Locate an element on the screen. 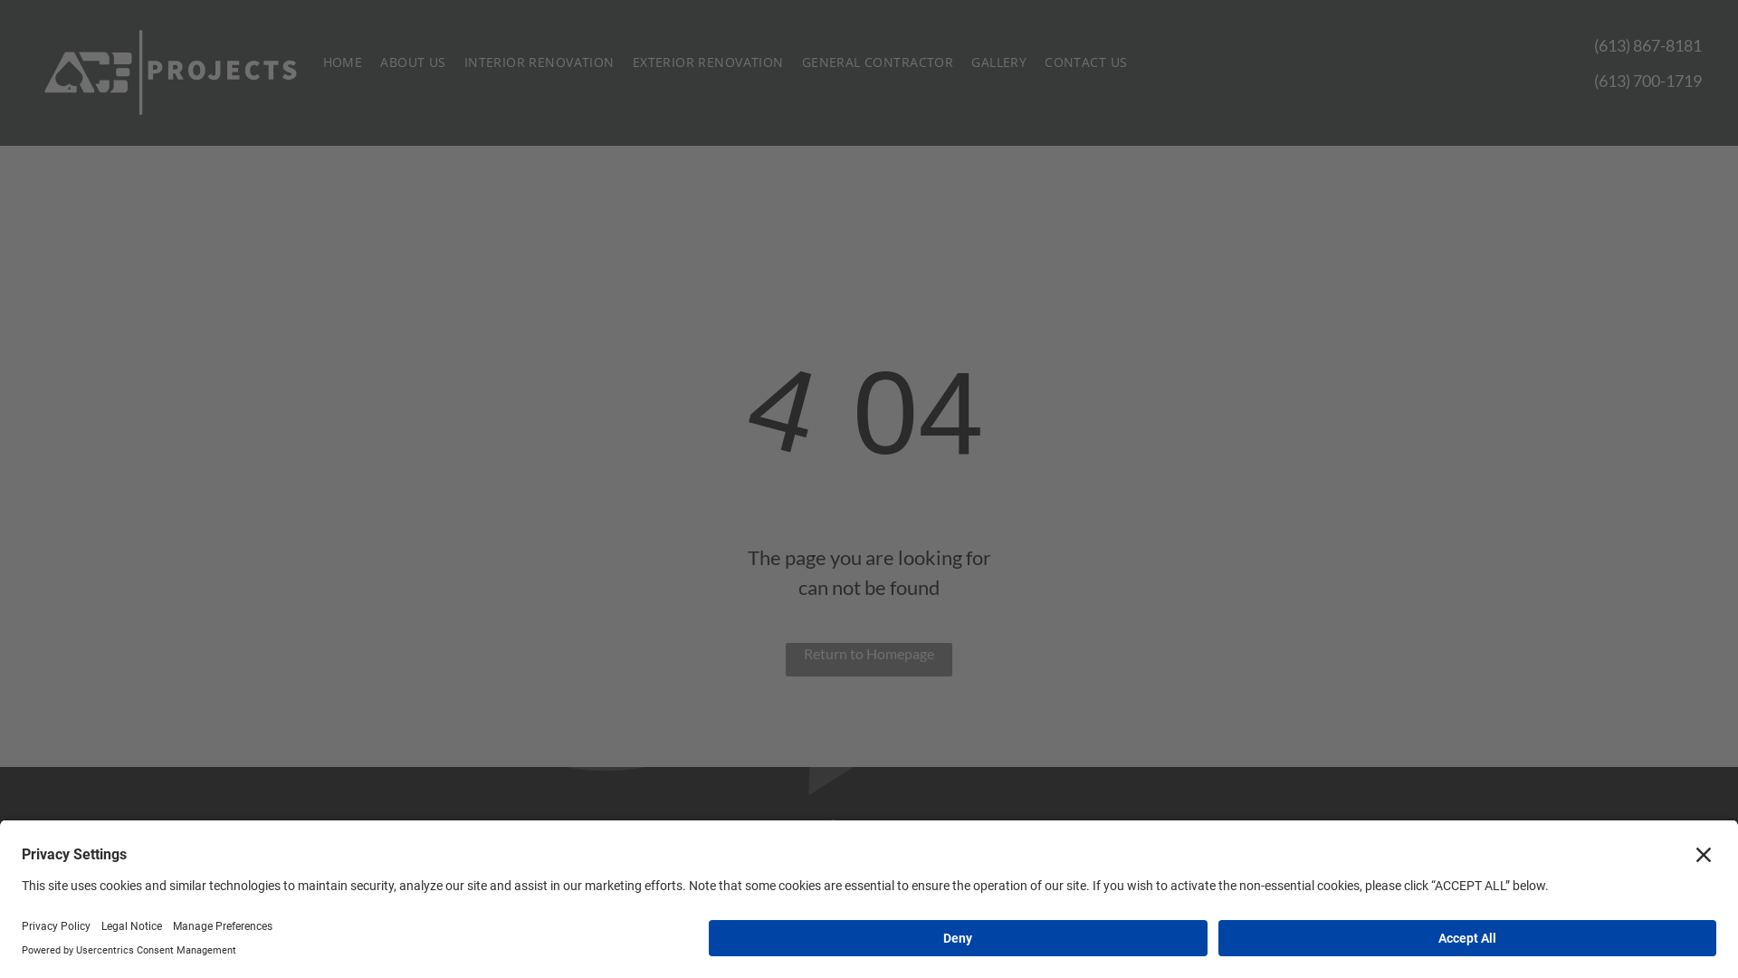 The width and height of the screenshot is (1738, 978). GALLERY is located at coordinates (999, 62).